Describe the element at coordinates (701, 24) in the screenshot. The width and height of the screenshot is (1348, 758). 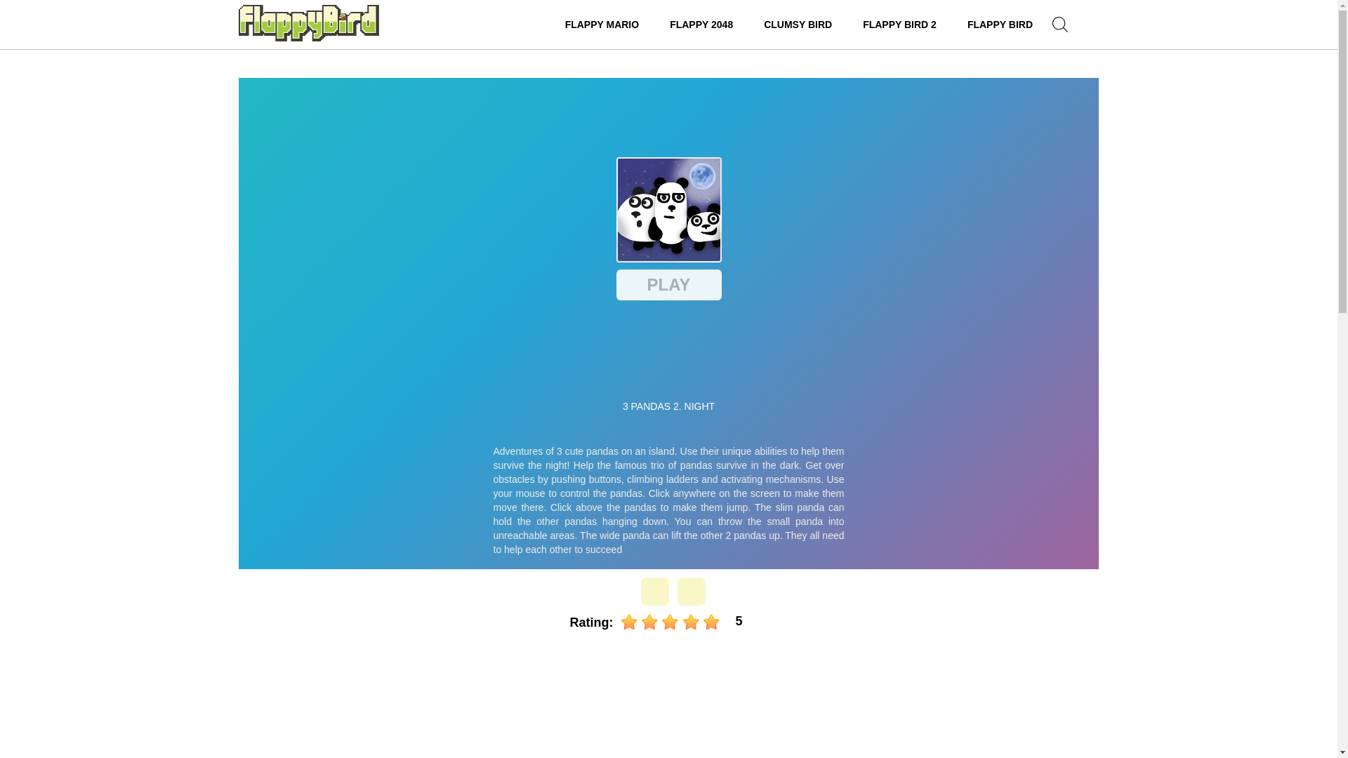
I see `FLAPPY 2048` at that location.